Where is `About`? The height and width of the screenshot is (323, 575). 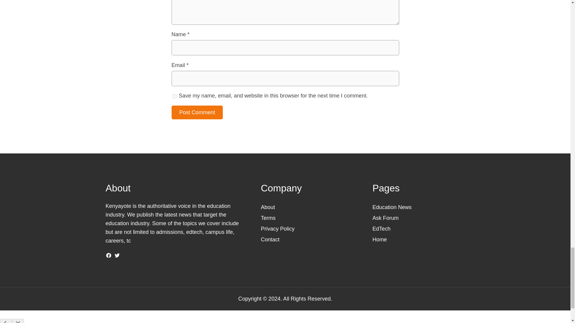 About is located at coordinates (268, 207).